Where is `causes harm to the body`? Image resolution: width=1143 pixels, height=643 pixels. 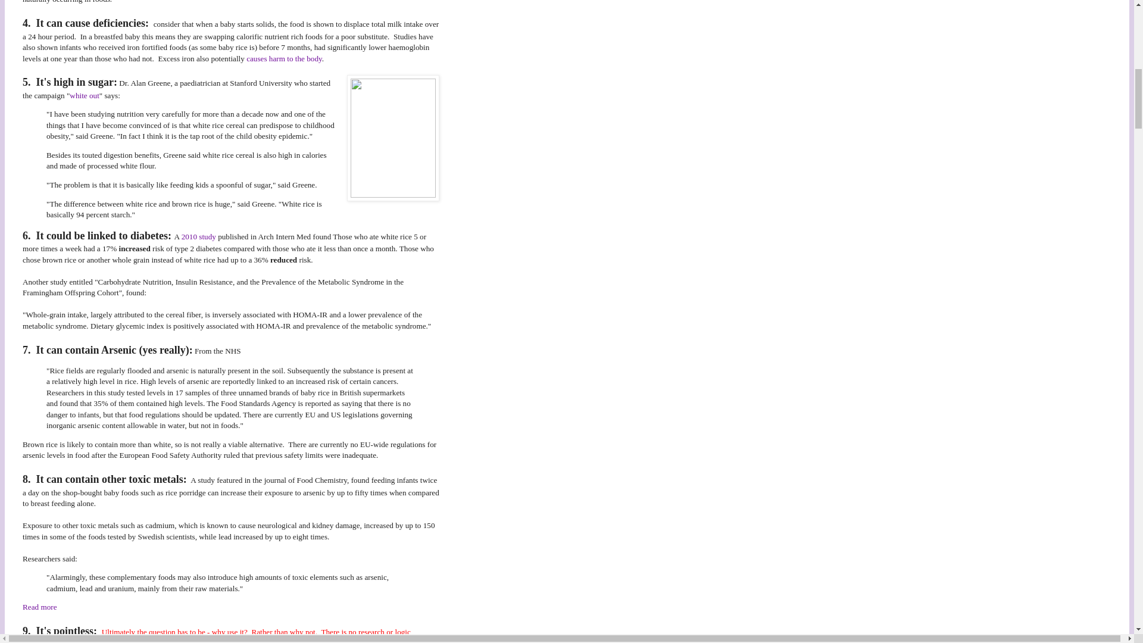 causes harm to the body is located at coordinates (285, 58).